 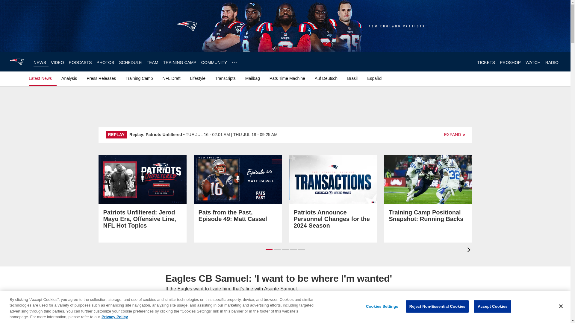 What do you see at coordinates (552, 62) in the screenshot?
I see `RADIO` at bounding box center [552, 62].